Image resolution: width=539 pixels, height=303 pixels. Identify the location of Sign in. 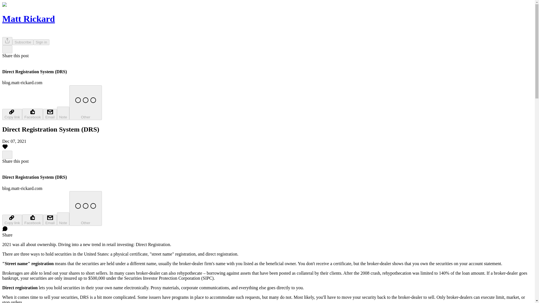
(42, 42).